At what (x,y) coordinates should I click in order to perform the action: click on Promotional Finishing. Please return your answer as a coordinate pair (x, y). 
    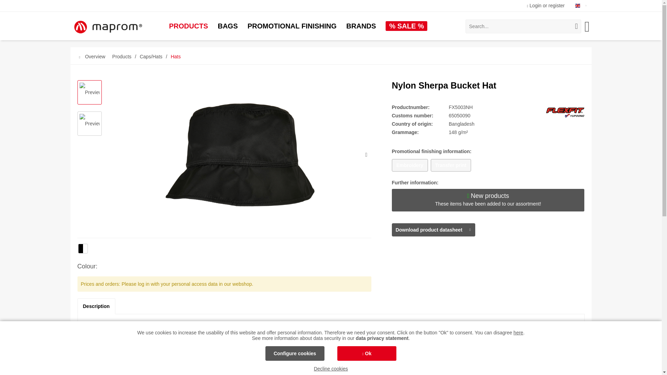
    Looking at the image, I should click on (292, 26).